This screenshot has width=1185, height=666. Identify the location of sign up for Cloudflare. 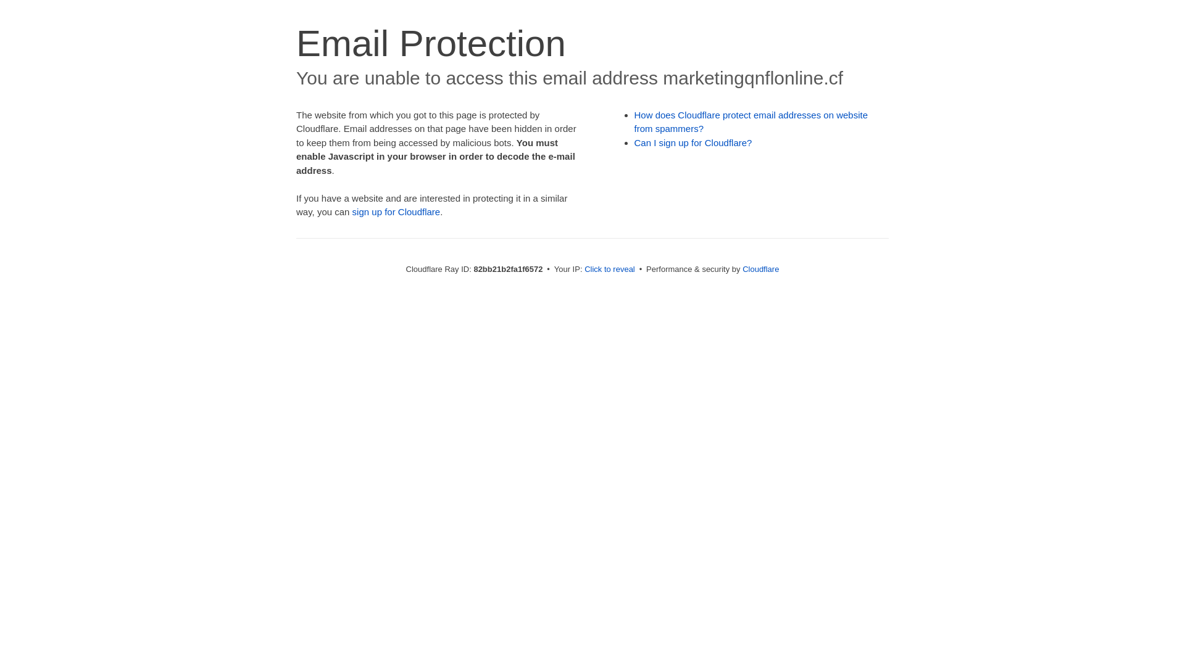
(396, 212).